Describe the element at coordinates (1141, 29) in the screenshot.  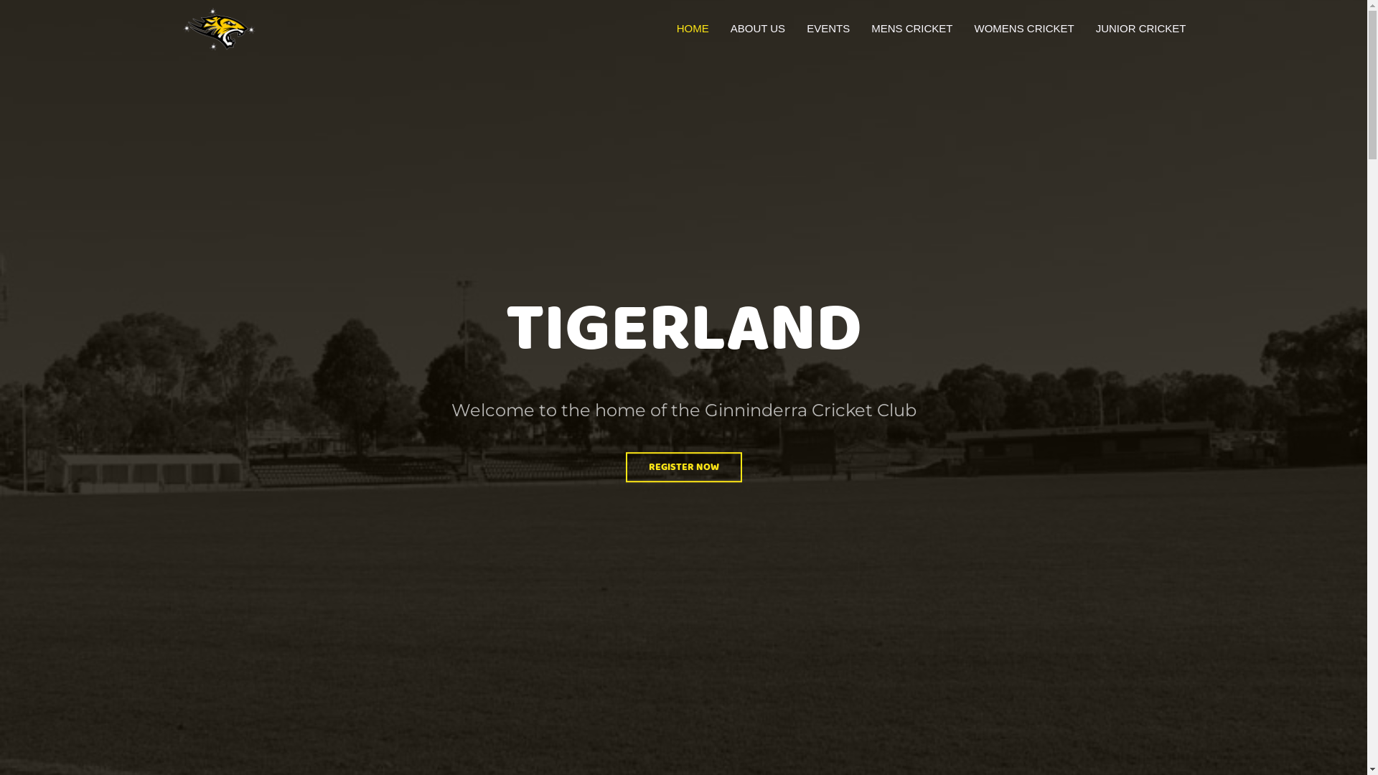
I see `JUNIOR CRICKET` at that location.